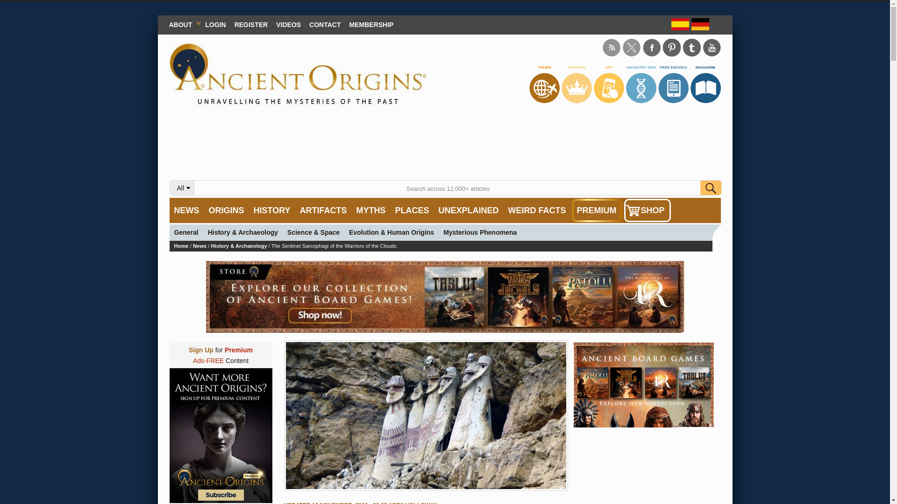 Image resolution: width=897 pixels, height=504 pixels. Describe the element at coordinates (288, 24) in the screenshot. I see `Video Gallery` at that location.